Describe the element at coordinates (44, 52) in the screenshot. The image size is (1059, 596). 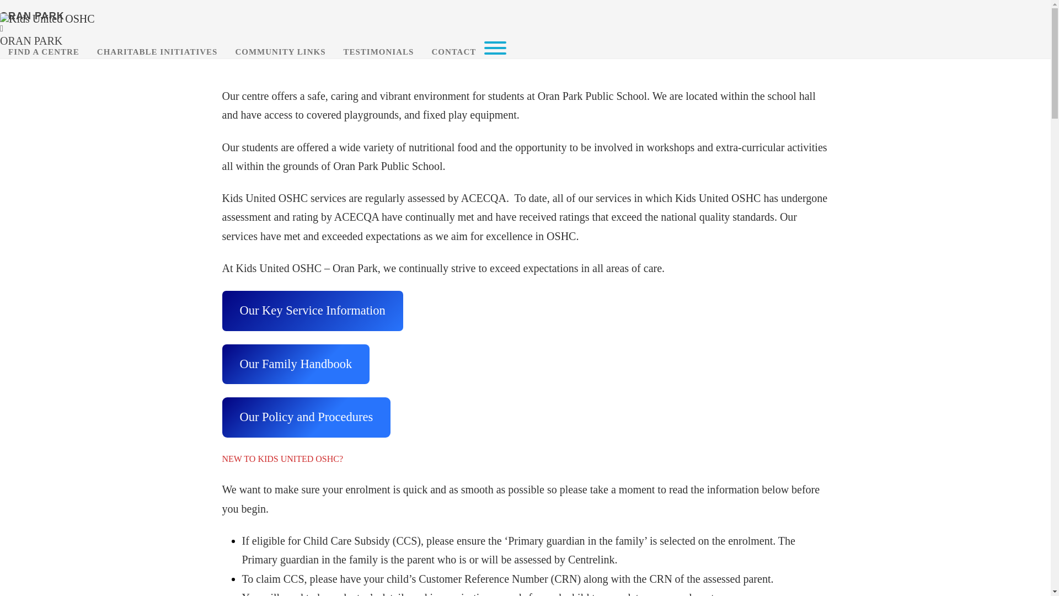
I see `FIND A CENTRE` at that location.